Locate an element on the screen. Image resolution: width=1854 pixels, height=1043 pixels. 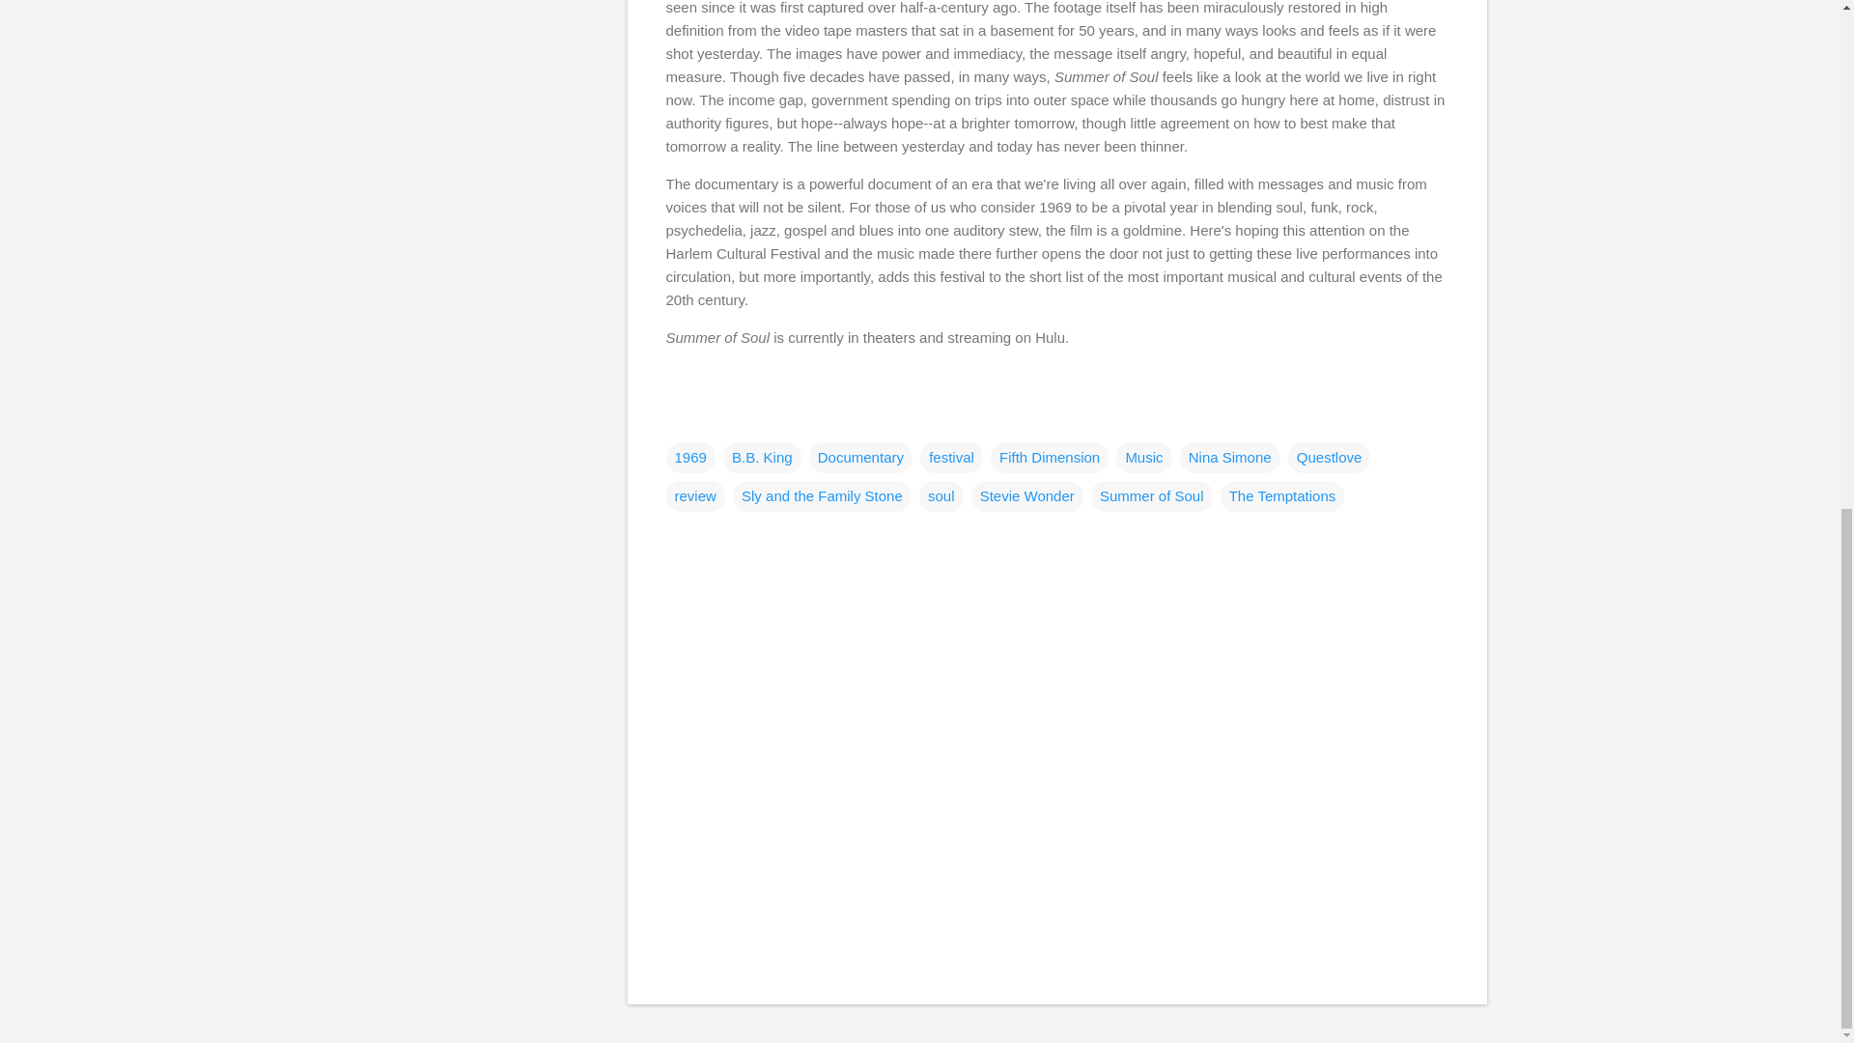
Sly and the Family Stone is located at coordinates (822, 496).